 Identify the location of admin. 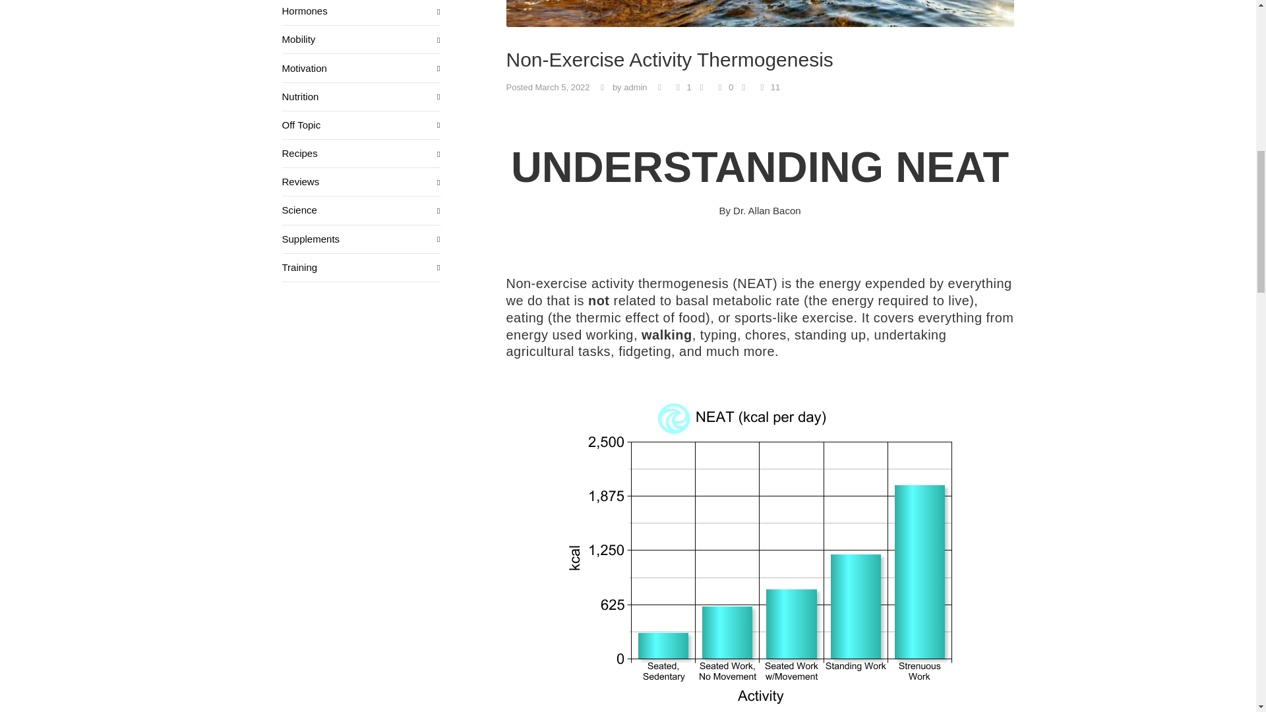
(636, 87).